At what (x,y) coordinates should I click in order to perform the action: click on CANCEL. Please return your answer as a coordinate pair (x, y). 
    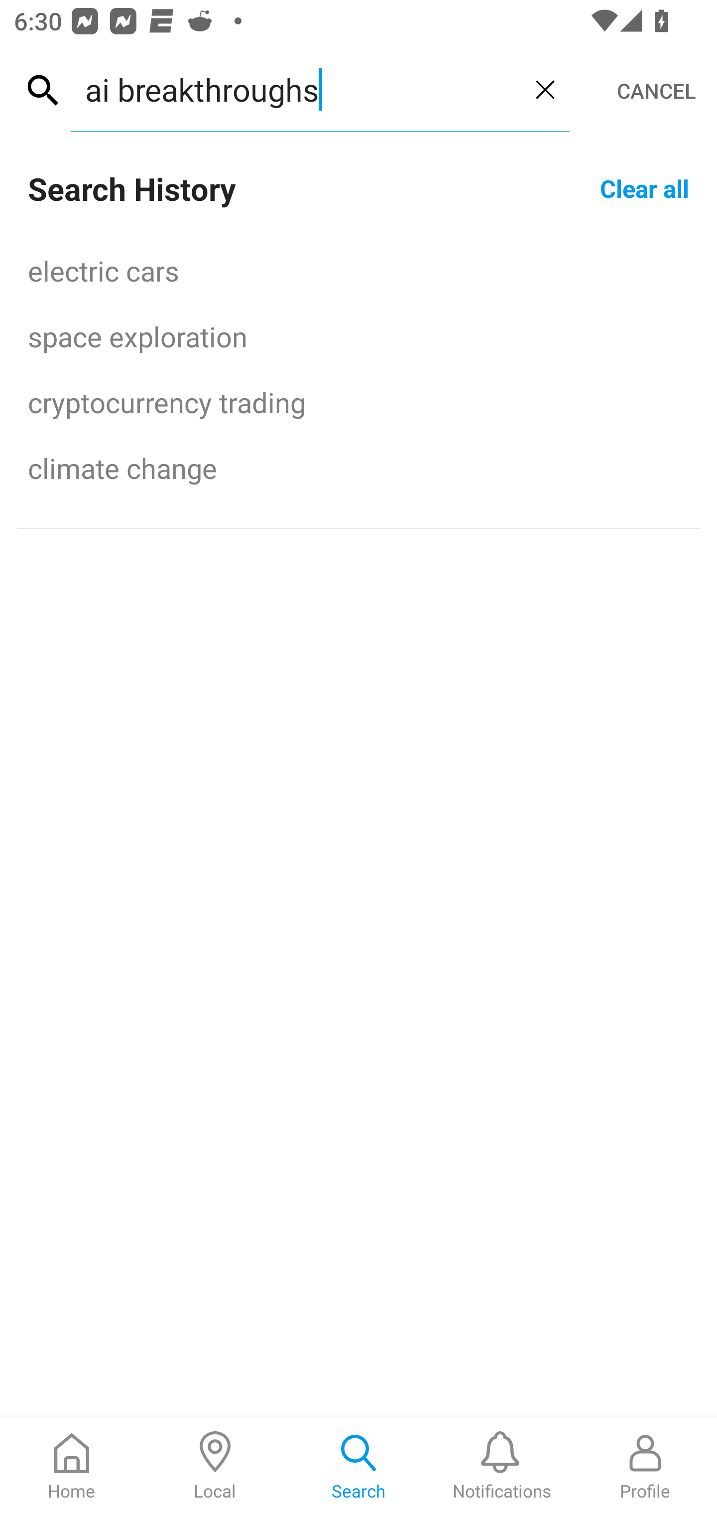
    Looking at the image, I should click on (656, 91).